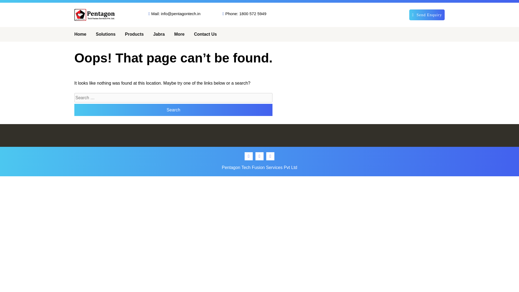 The image size is (519, 292). I want to click on Send Enquiry, so click(427, 15).